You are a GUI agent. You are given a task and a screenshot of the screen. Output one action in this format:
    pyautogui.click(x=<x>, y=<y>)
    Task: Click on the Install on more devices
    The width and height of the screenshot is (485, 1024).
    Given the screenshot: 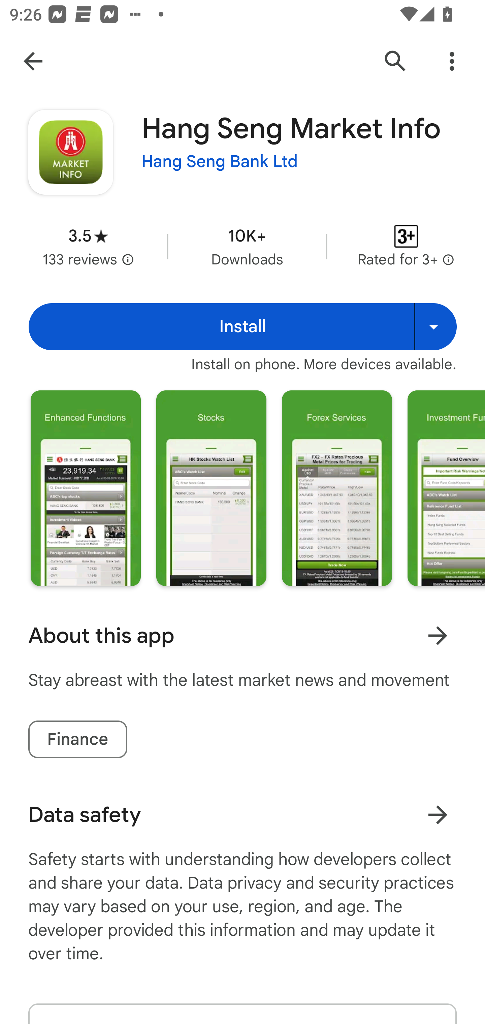 What is the action you would take?
    pyautogui.click(x=435, y=326)
    